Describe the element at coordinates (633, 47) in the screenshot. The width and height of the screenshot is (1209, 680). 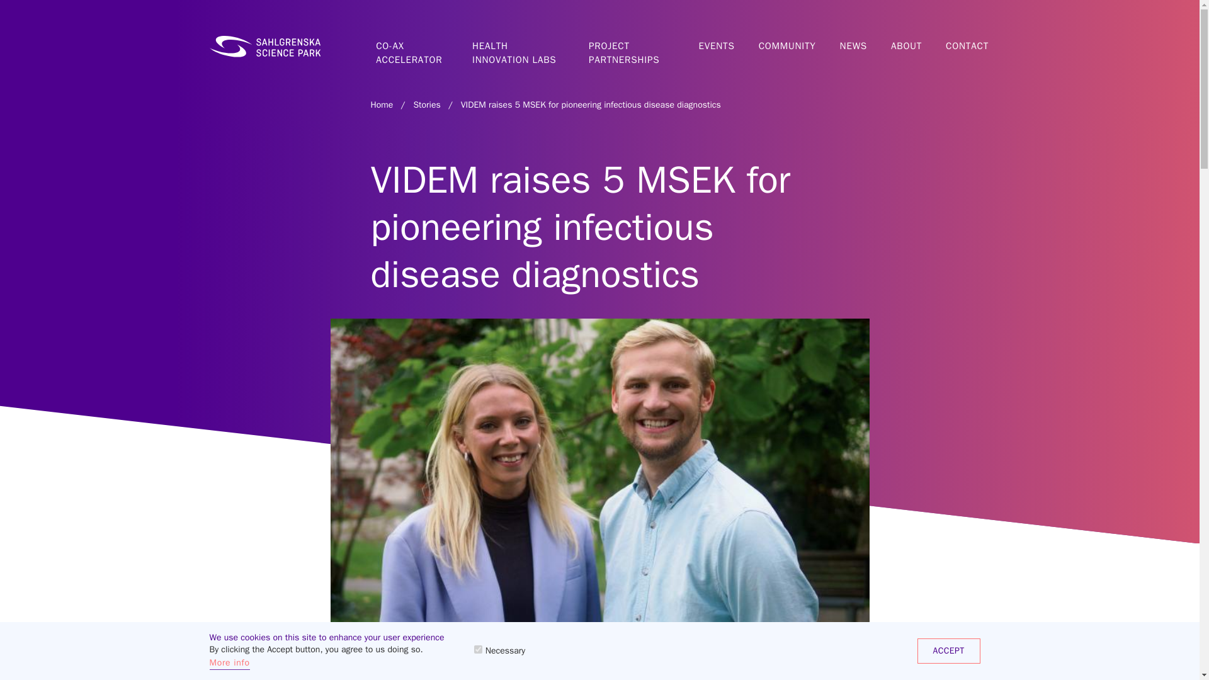
I see `PROJECT PARTNERSHIPS` at that location.